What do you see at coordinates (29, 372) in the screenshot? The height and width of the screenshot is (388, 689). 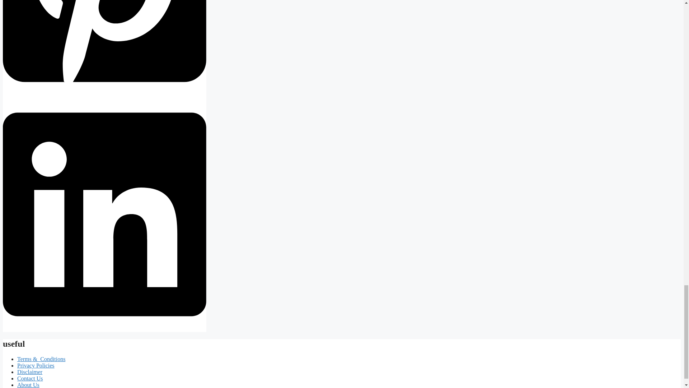 I see `Disclaimer` at bounding box center [29, 372].